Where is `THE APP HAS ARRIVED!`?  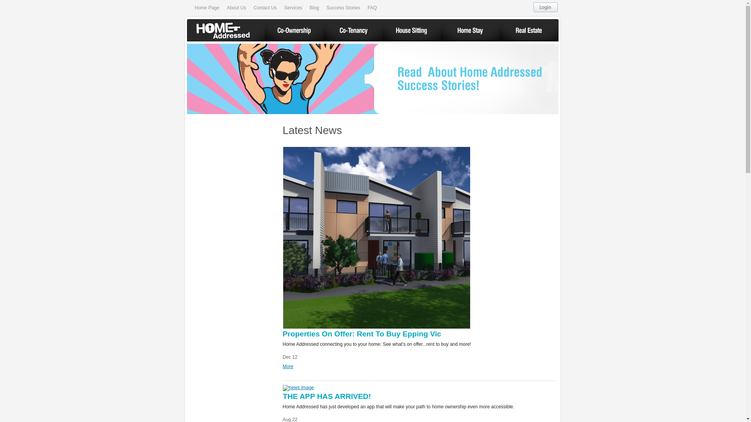
THE APP HAS ARRIVED! is located at coordinates (419, 399).